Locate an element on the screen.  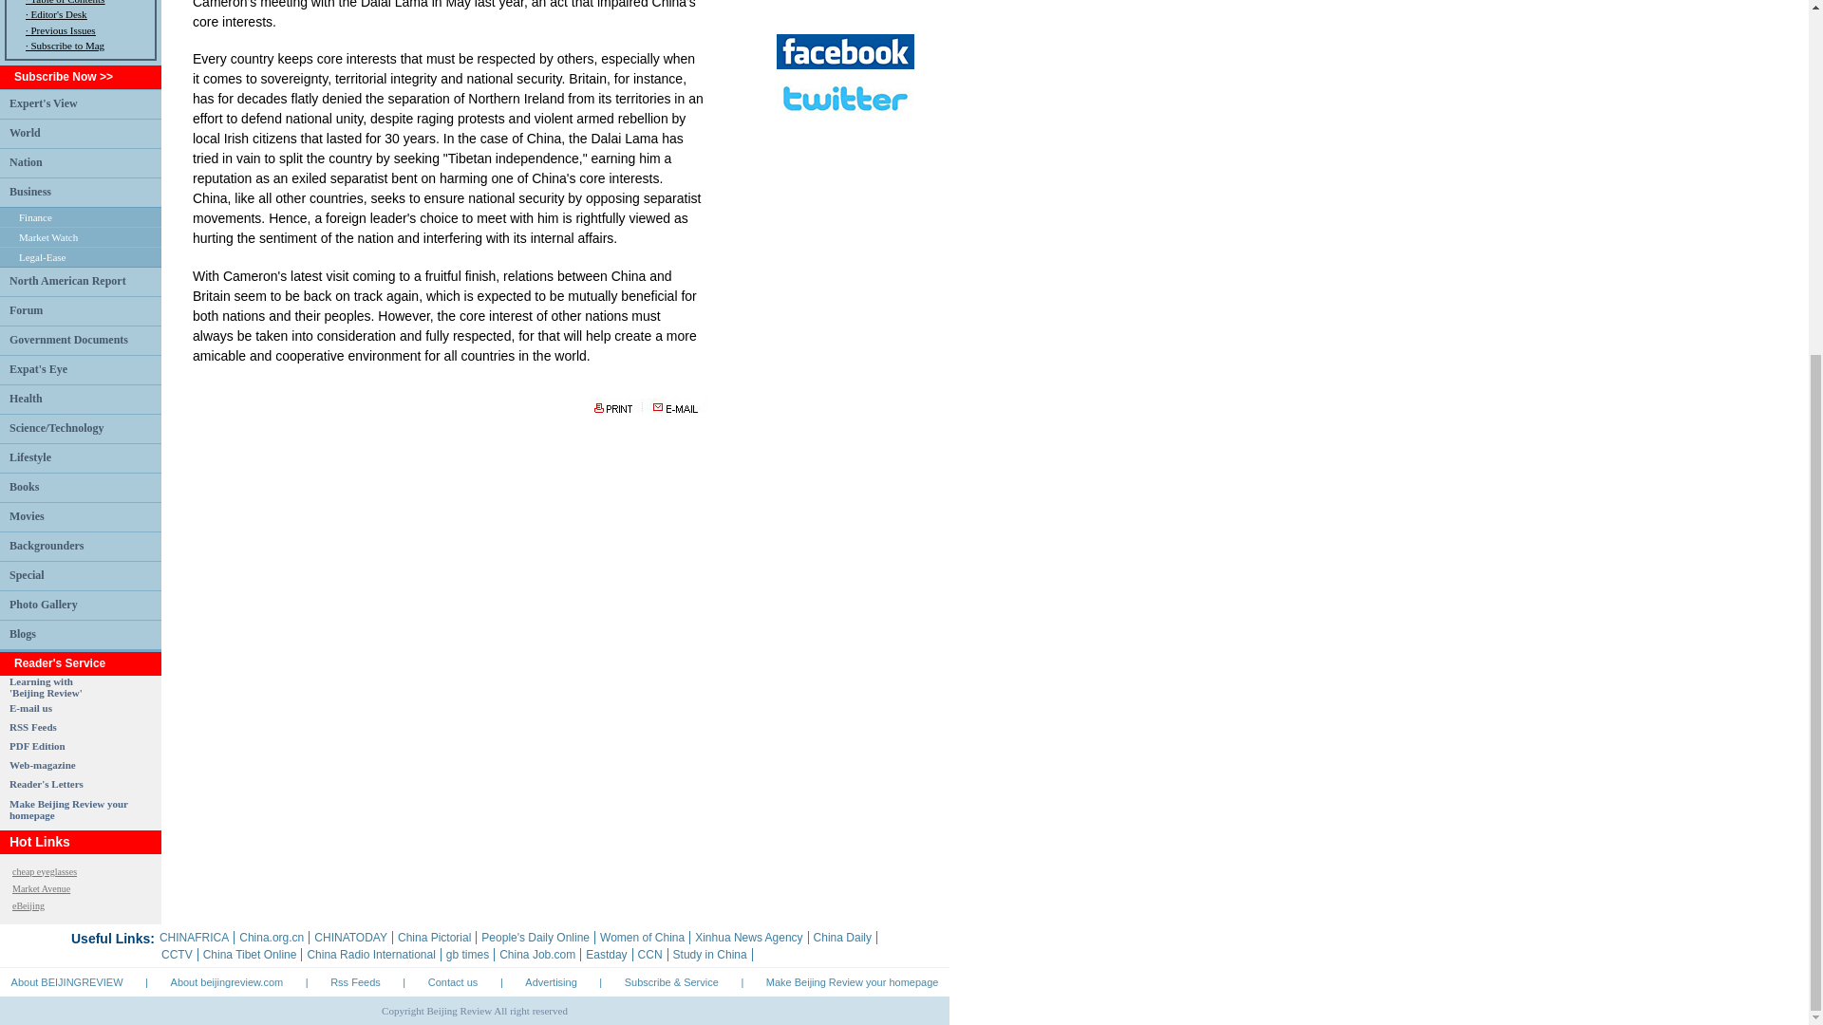
Special is located at coordinates (27, 575).